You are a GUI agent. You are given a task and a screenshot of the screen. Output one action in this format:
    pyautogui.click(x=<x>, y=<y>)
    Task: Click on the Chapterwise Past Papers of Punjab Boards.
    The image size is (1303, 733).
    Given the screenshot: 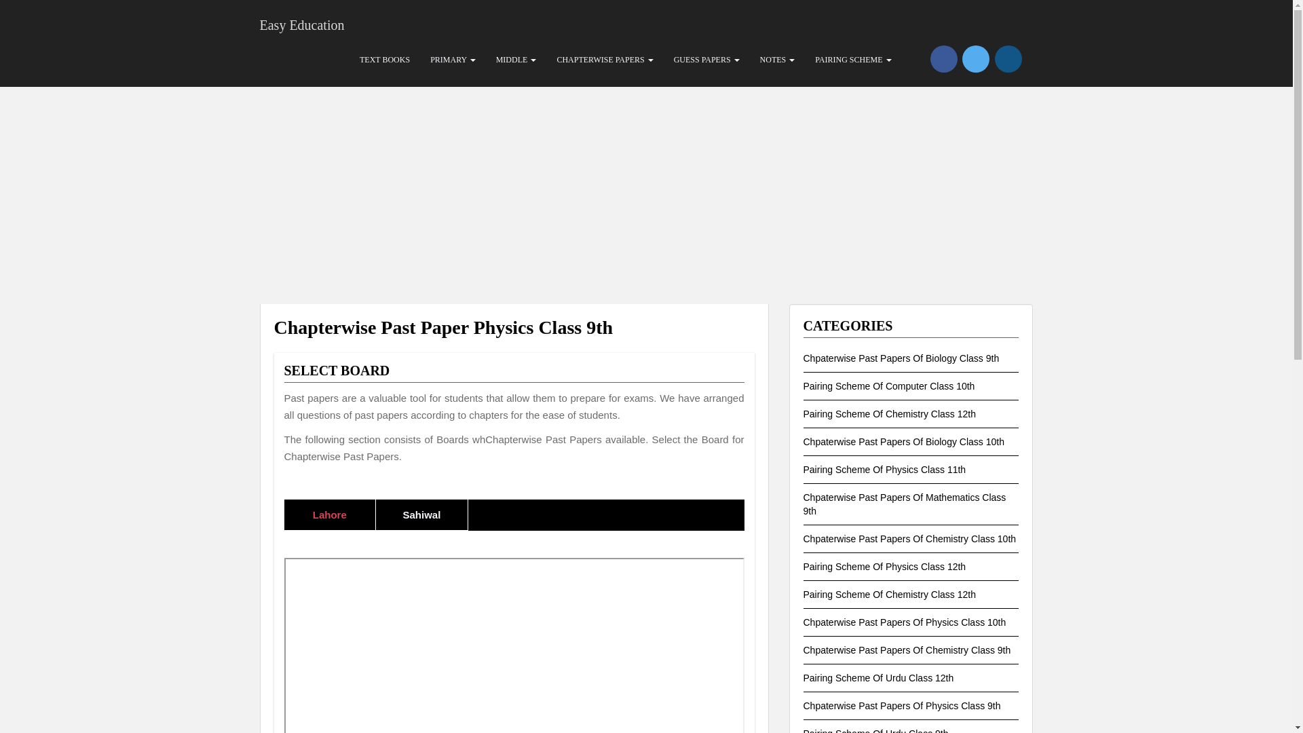 What is the action you would take?
    pyautogui.click(x=604, y=60)
    